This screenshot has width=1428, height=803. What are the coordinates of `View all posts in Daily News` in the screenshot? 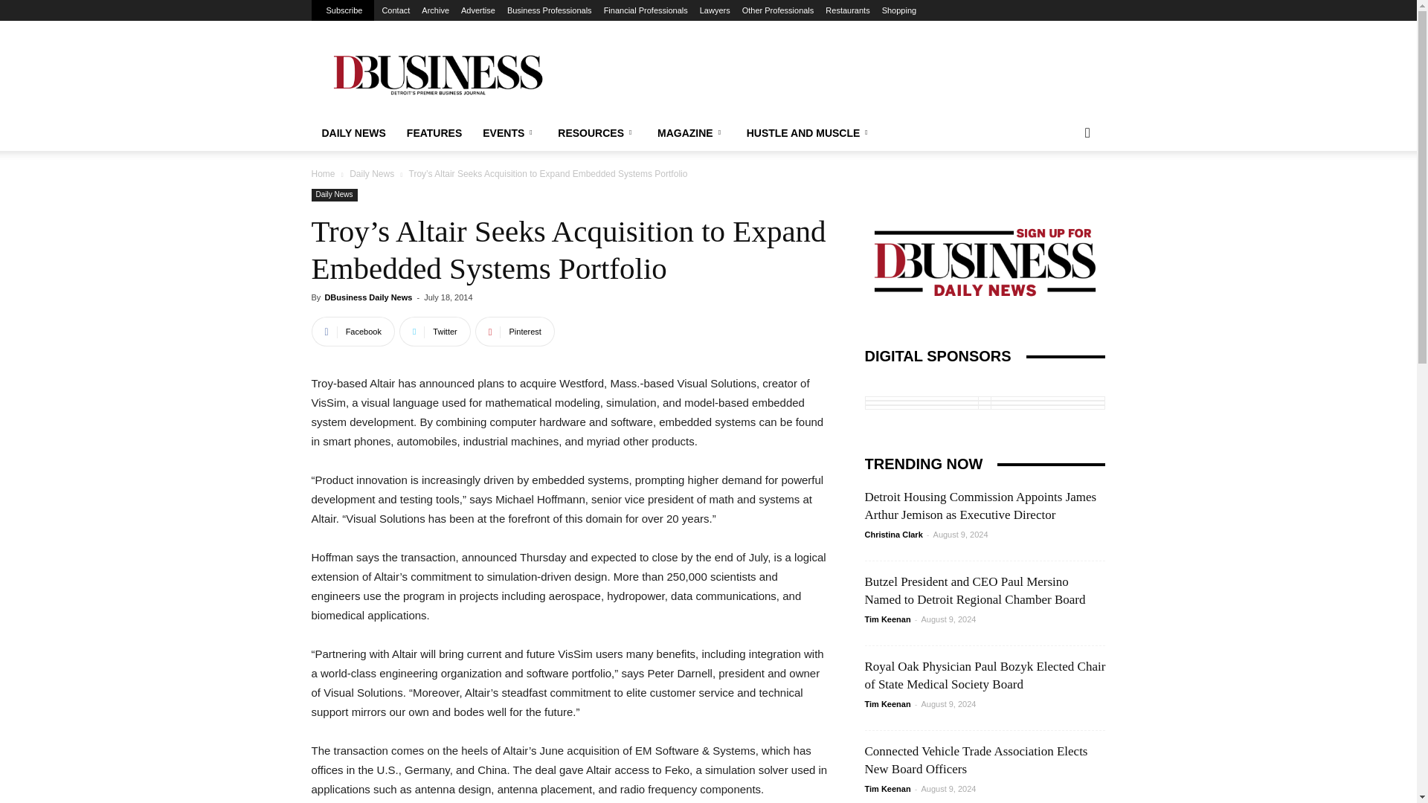 It's located at (372, 173).